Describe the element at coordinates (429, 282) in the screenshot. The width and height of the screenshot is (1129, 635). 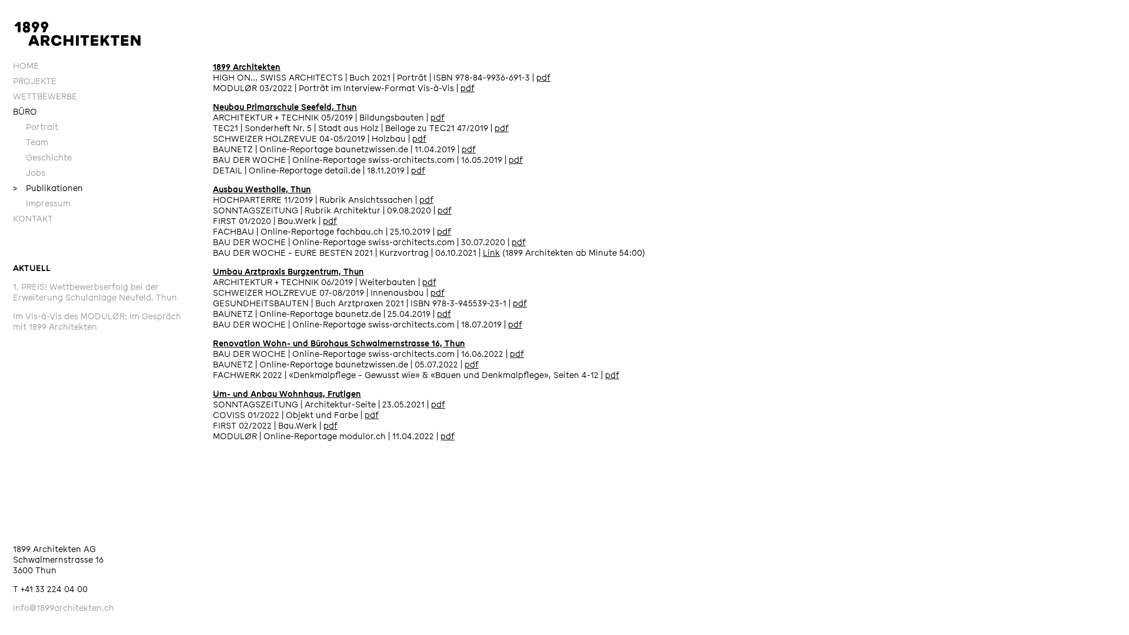
I see `pdf` at that location.